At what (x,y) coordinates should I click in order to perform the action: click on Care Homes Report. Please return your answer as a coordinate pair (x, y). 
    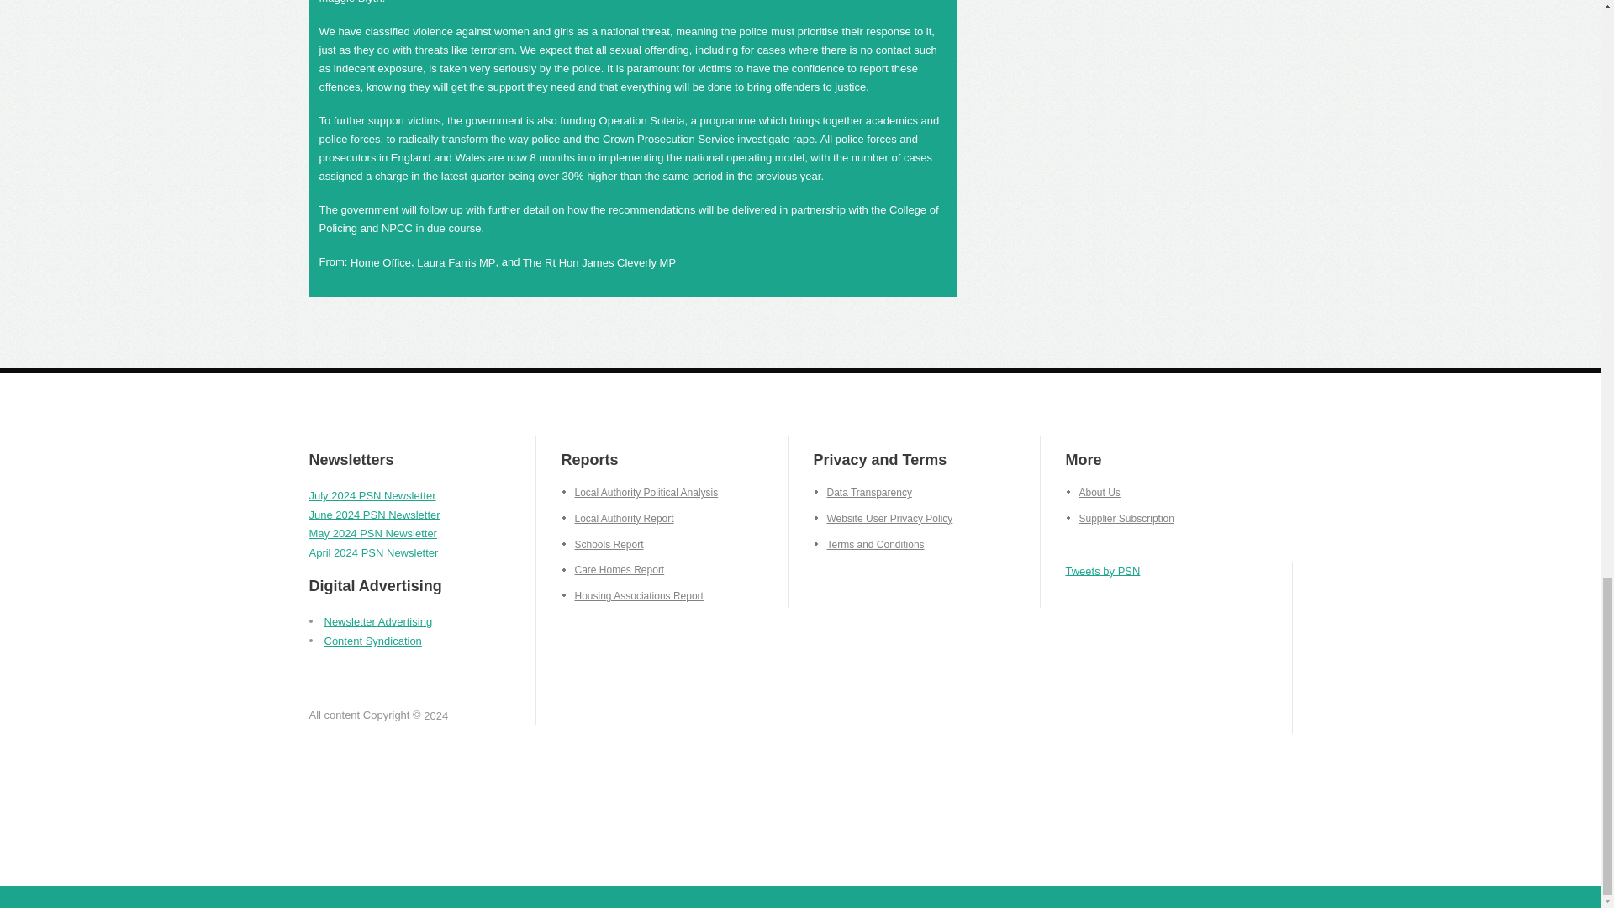
    Looking at the image, I should click on (614, 569).